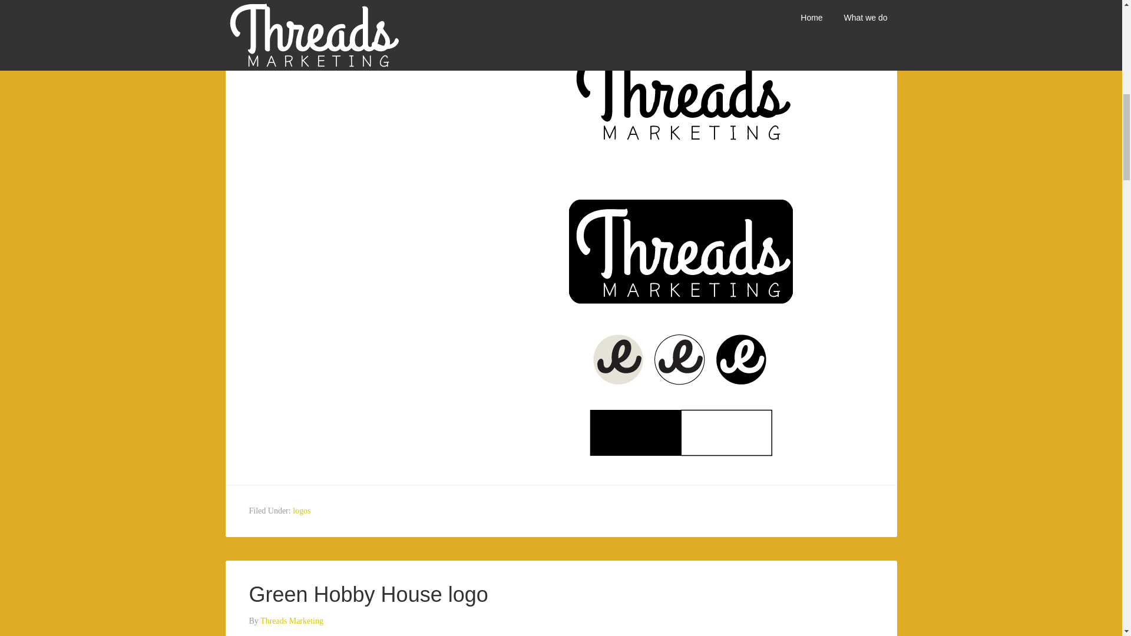 This screenshot has height=636, width=1131. What do you see at coordinates (292, 14) in the screenshot?
I see `Threads Marketing` at bounding box center [292, 14].